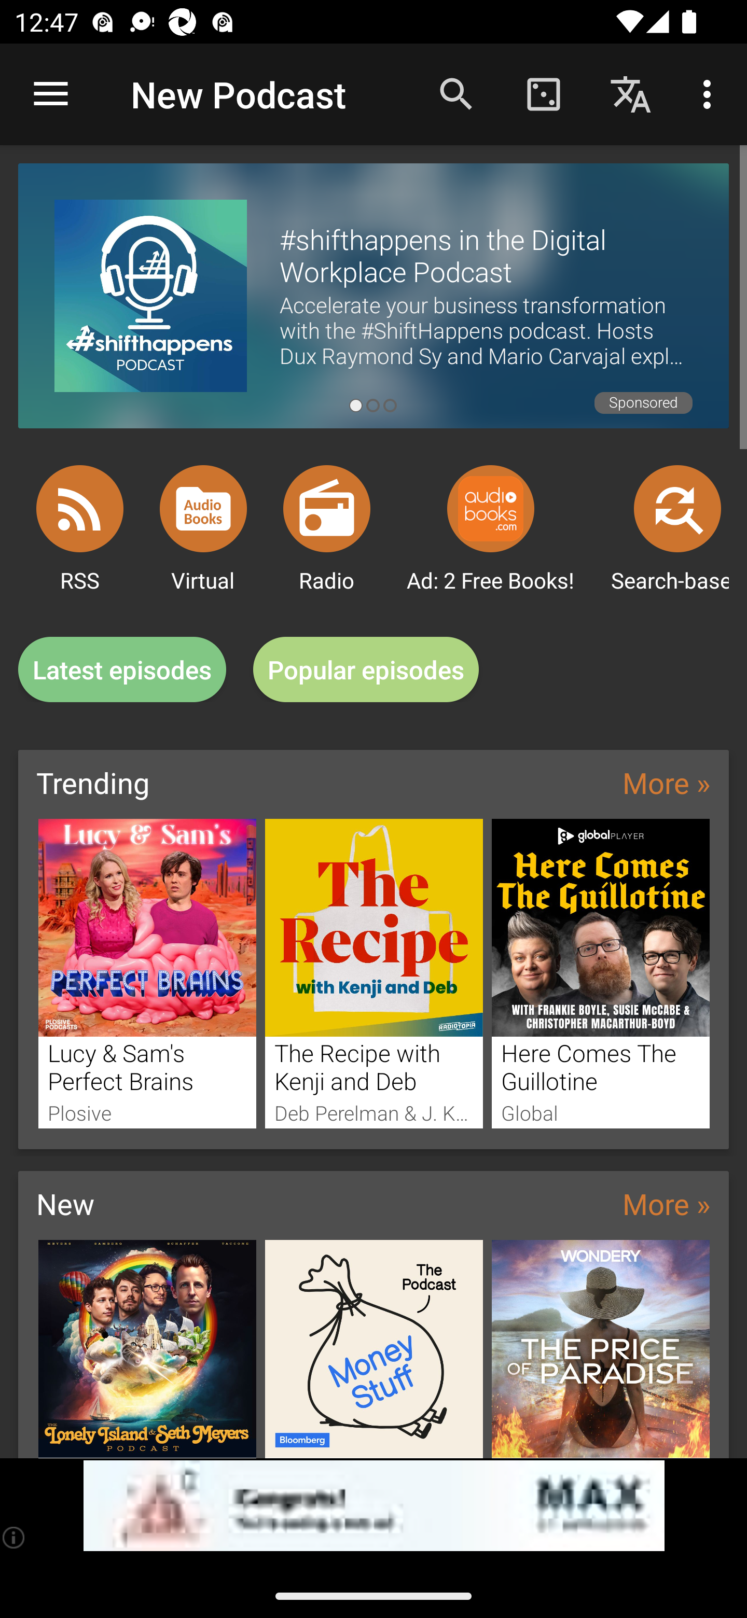  Describe the element at coordinates (601, 973) in the screenshot. I see `Here Comes The Guillotine Global` at that location.